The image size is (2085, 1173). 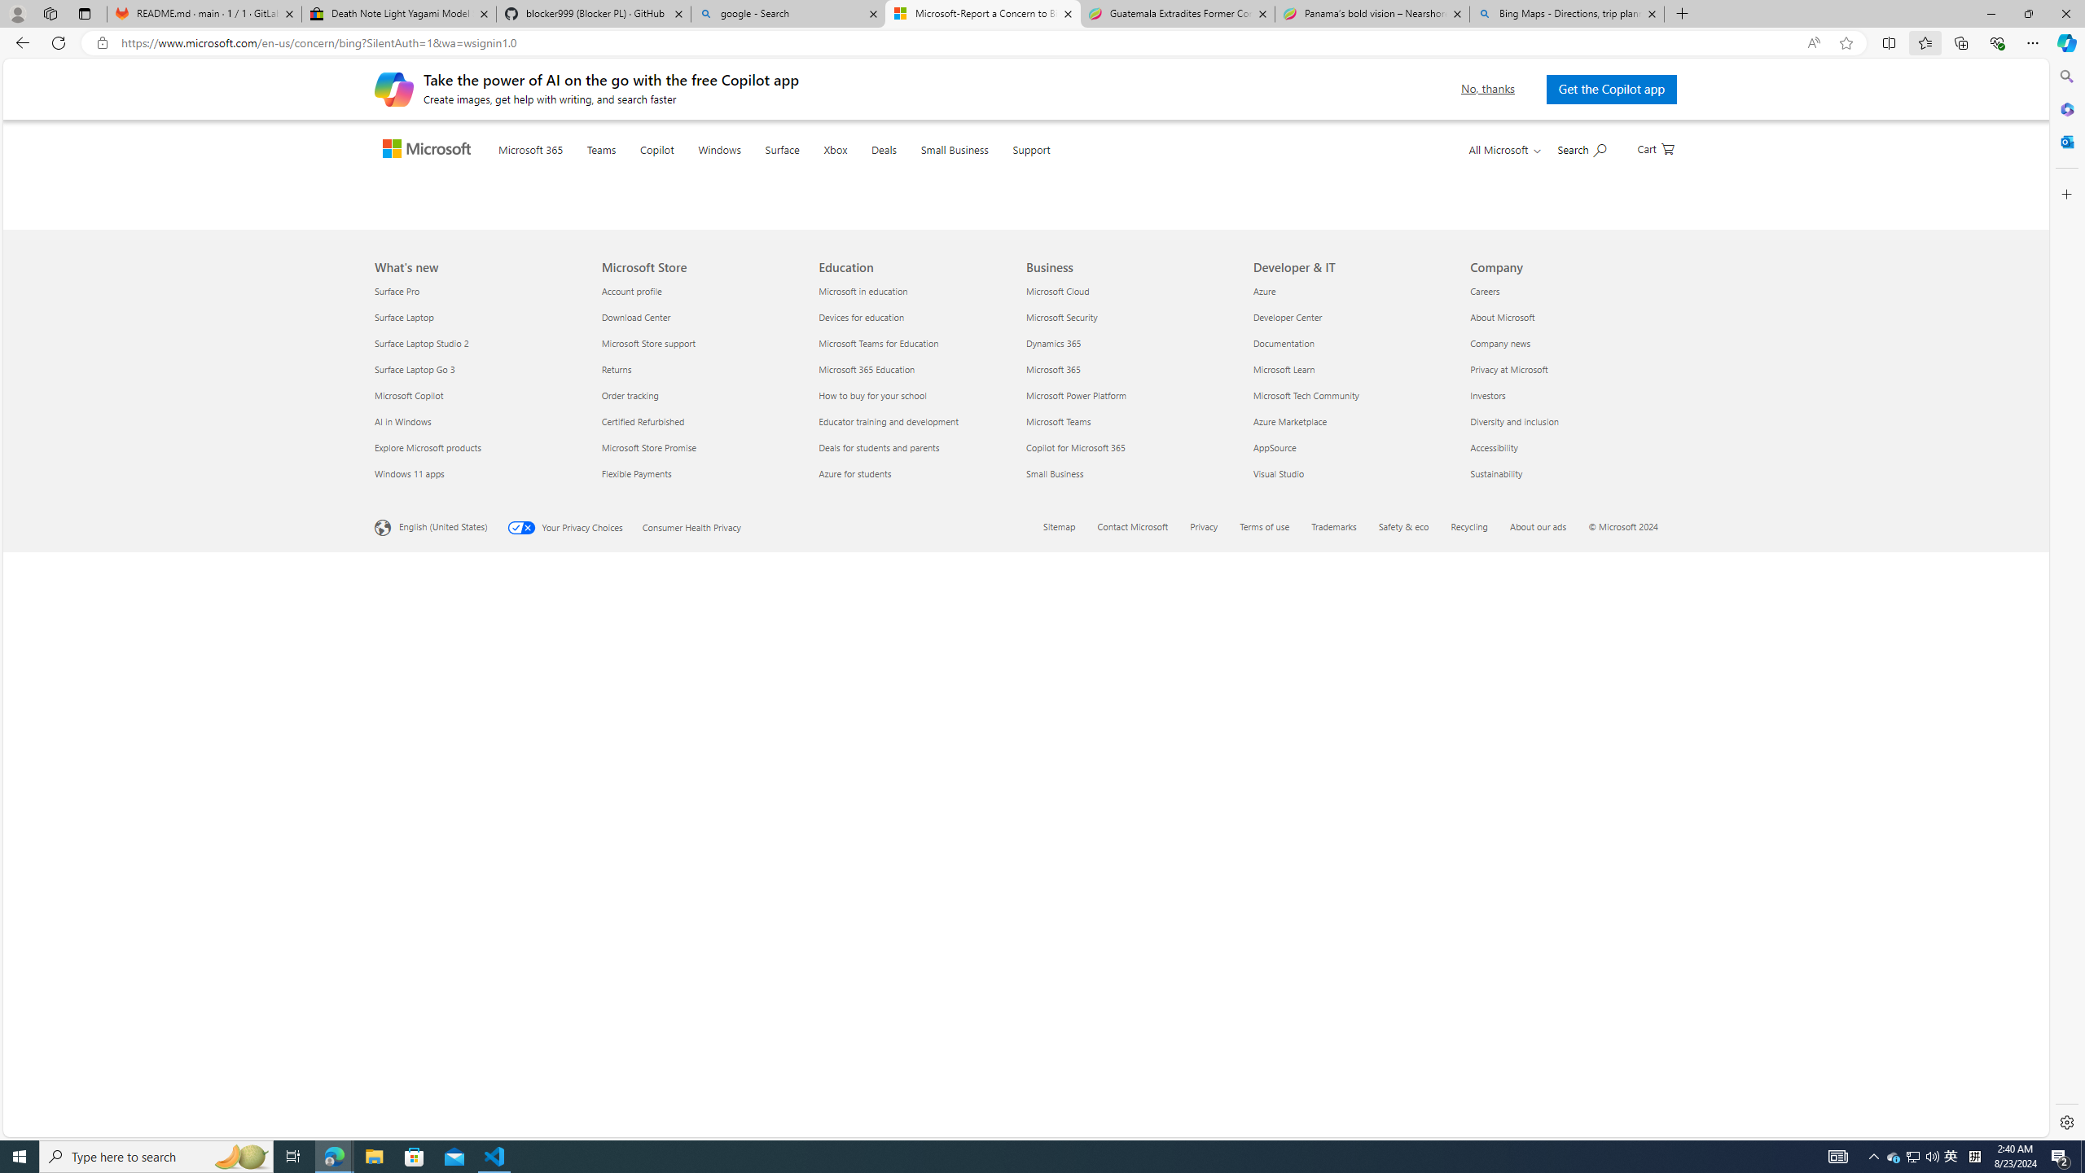 I want to click on Terms of use, so click(x=1266, y=1099).